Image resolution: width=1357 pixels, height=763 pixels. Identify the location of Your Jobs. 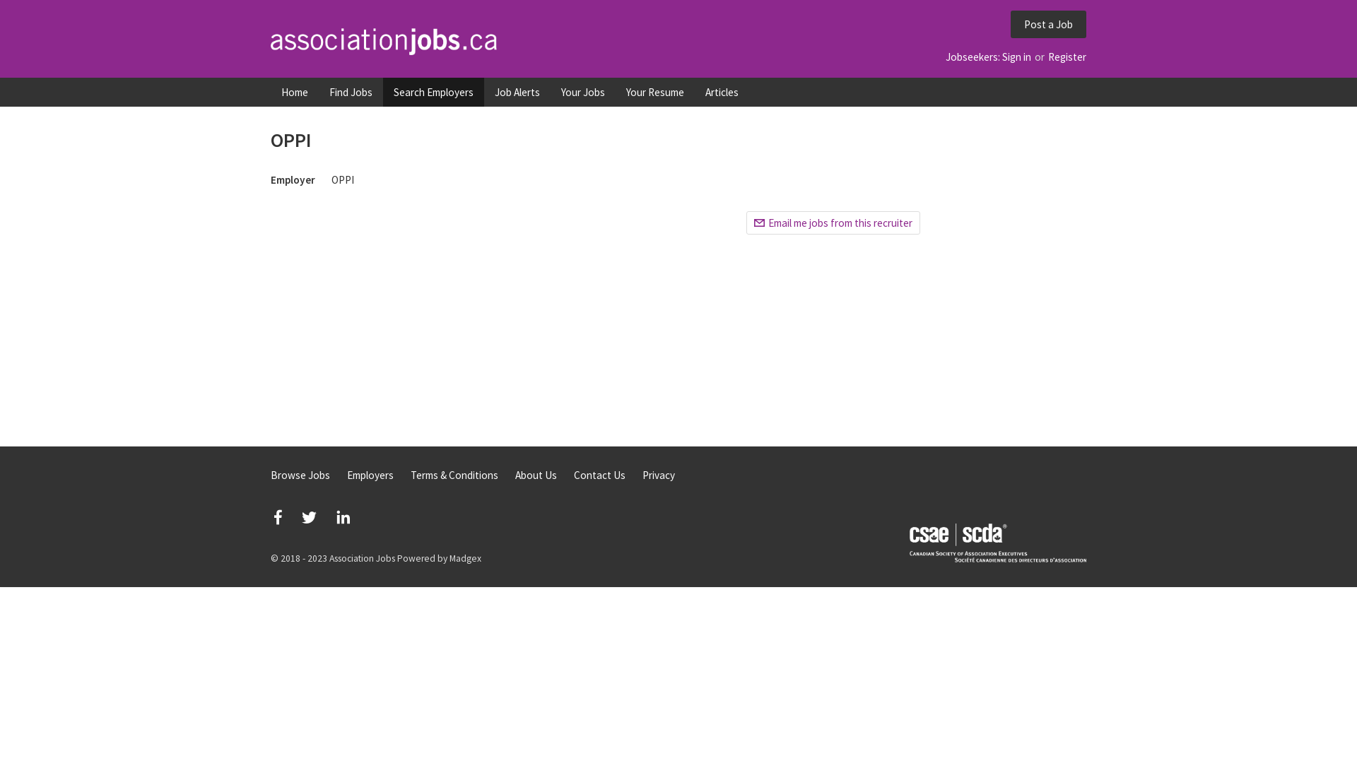
(583, 92).